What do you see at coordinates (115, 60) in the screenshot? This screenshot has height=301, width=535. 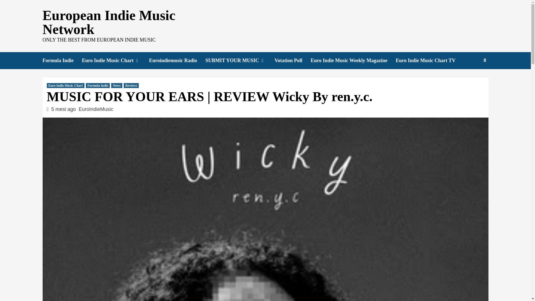 I see `Euro Indie Music Chart` at bounding box center [115, 60].